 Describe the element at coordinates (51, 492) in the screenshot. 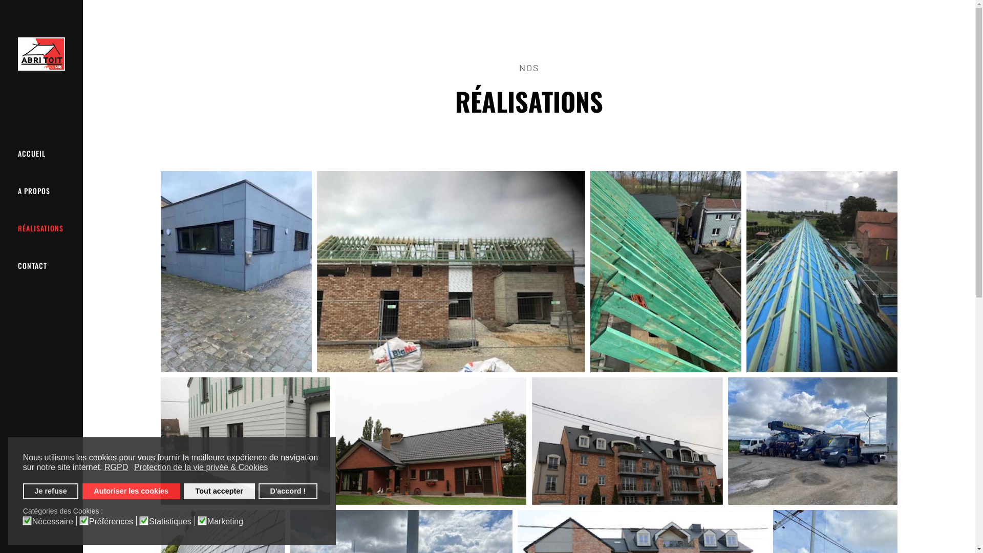

I see `Je refuse` at that location.